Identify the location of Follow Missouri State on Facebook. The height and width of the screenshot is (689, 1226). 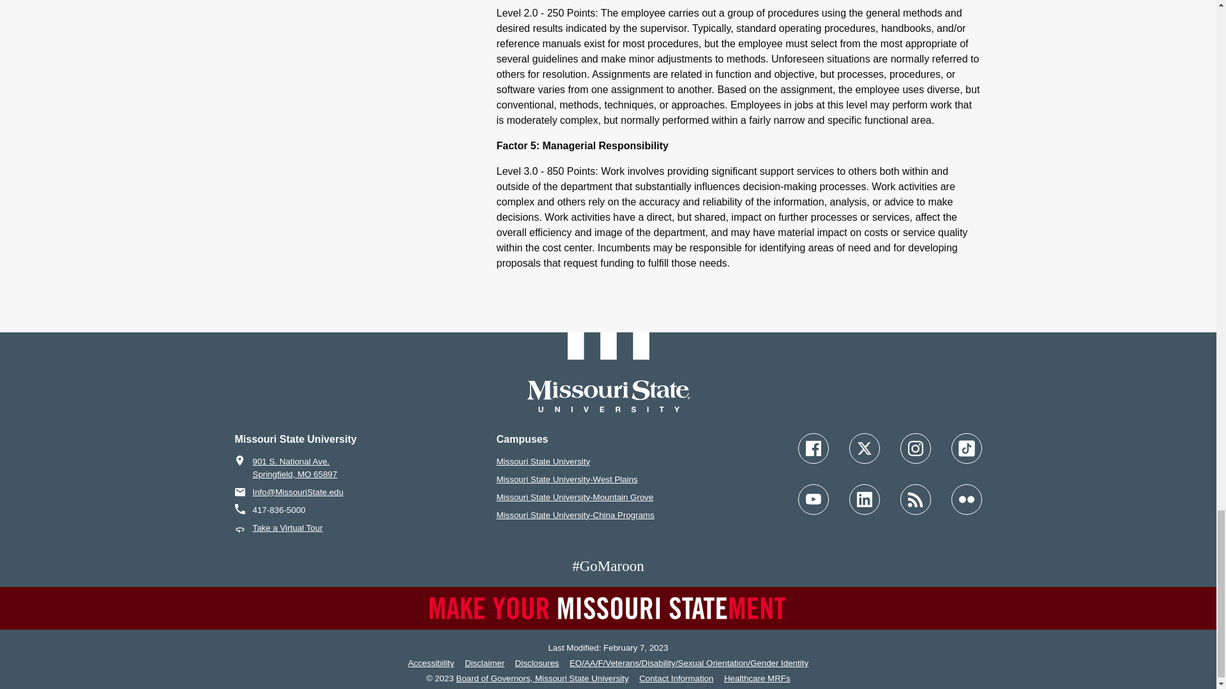
(813, 448).